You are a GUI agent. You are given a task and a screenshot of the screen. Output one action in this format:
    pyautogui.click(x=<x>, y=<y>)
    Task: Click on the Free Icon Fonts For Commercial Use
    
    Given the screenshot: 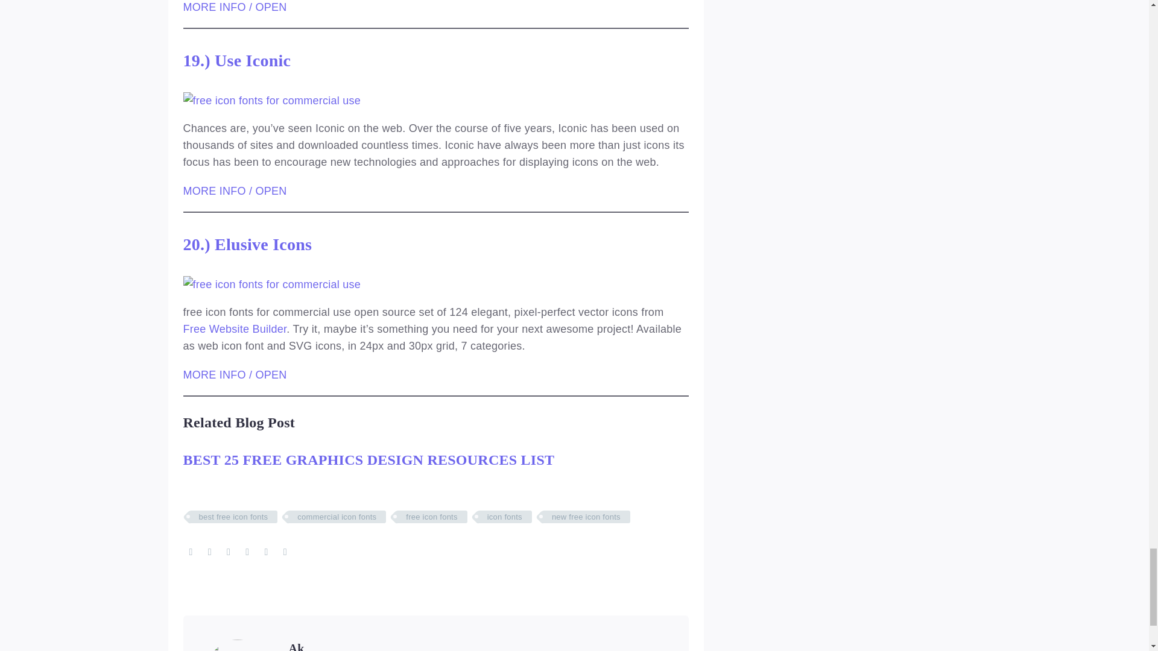 What is the action you would take?
    pyautogui.click(x=272, y=101)
    